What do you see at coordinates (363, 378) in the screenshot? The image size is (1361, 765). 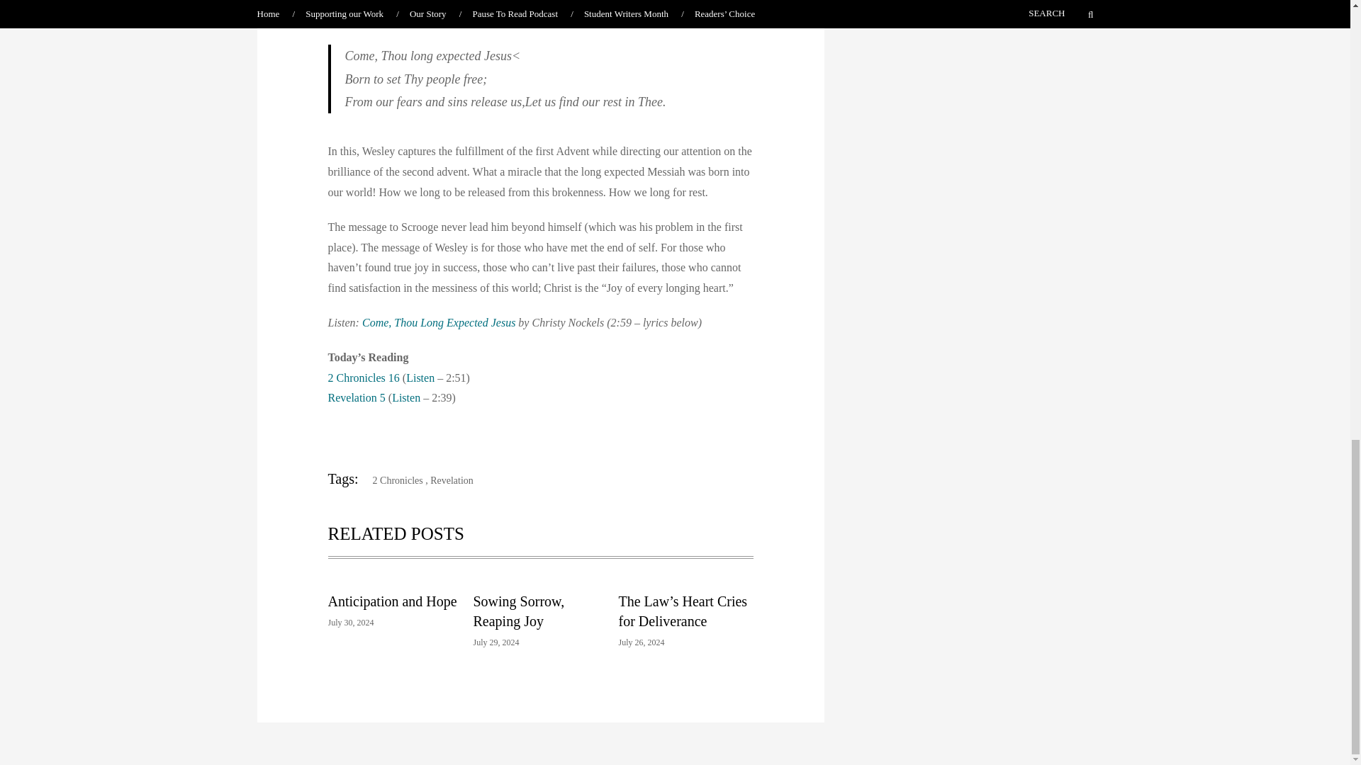 I see `2 Chronicles 16` at bounding box center [363, 378].